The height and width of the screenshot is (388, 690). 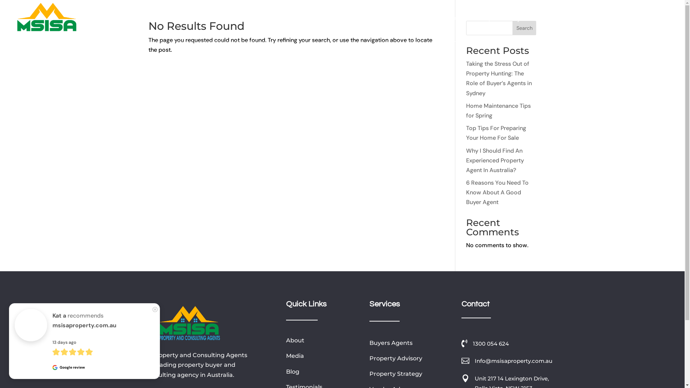 What do you see at coordinates (391, 343) in the screenshot?
I see `Buyers Agents` at bounding box center [391, 343].